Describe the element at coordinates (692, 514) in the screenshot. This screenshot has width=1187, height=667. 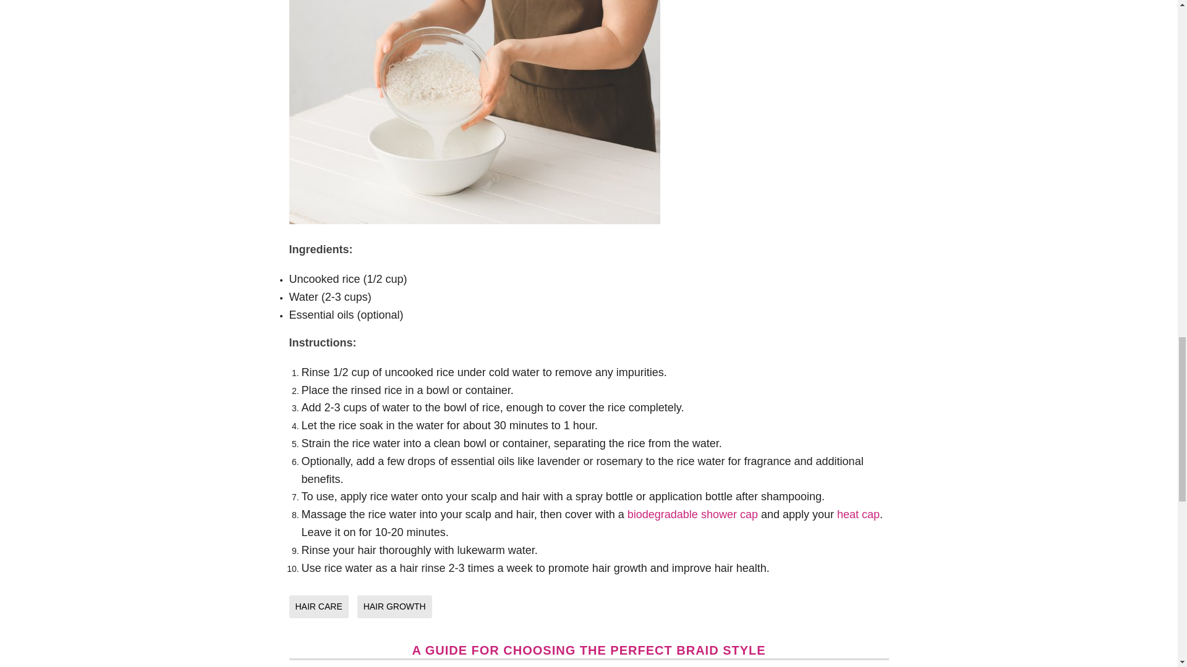
I see `biodegradable shower cap` at that location.